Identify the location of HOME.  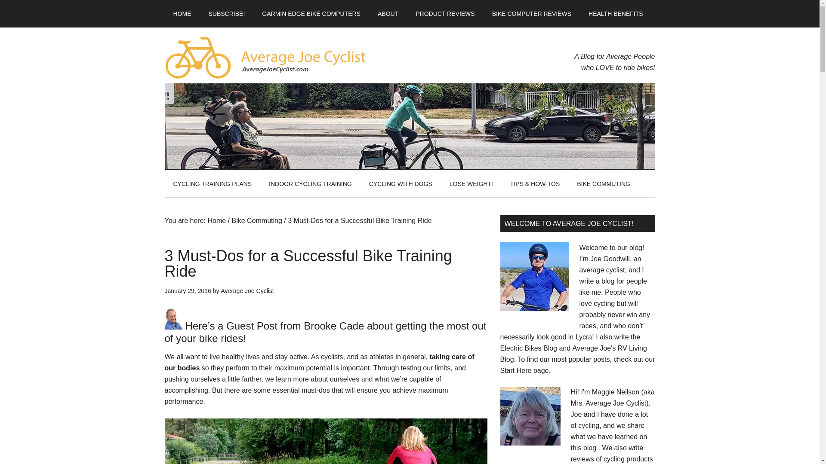
(182, 14).